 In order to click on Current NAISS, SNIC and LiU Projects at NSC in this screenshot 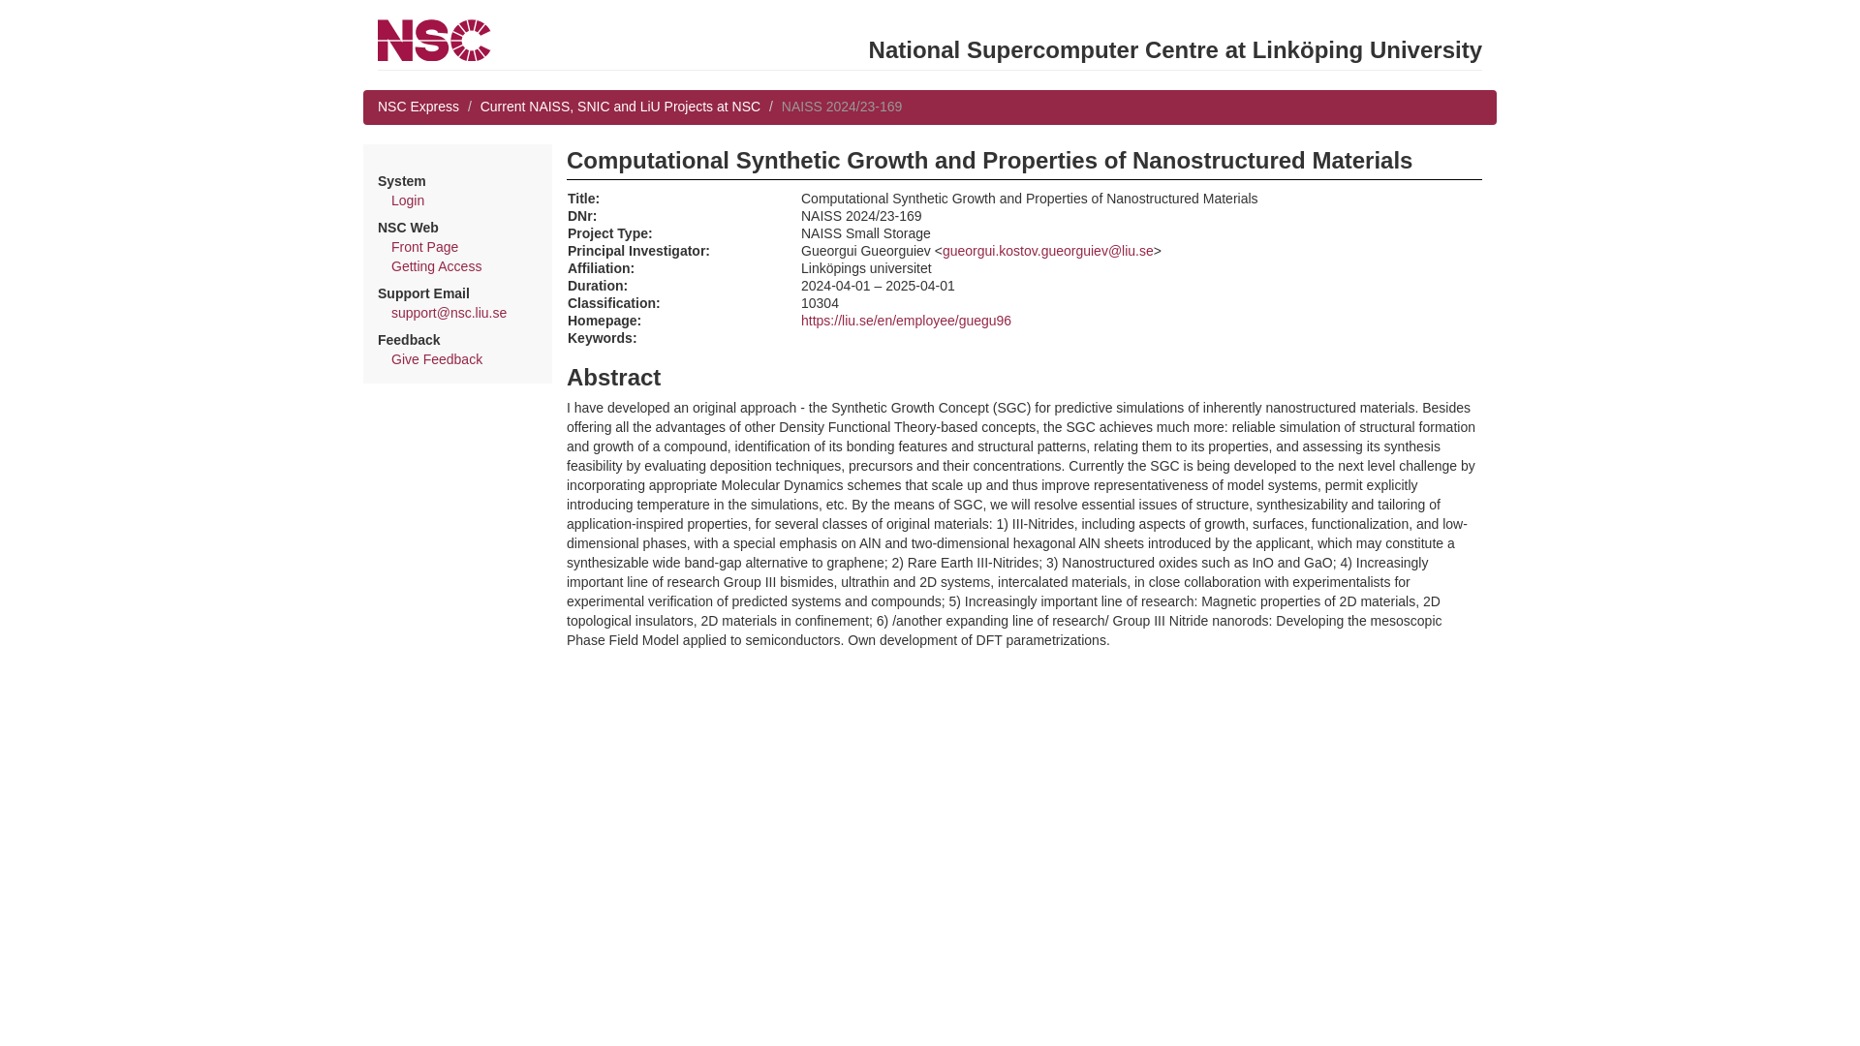, I will do `click(620, 106)`.